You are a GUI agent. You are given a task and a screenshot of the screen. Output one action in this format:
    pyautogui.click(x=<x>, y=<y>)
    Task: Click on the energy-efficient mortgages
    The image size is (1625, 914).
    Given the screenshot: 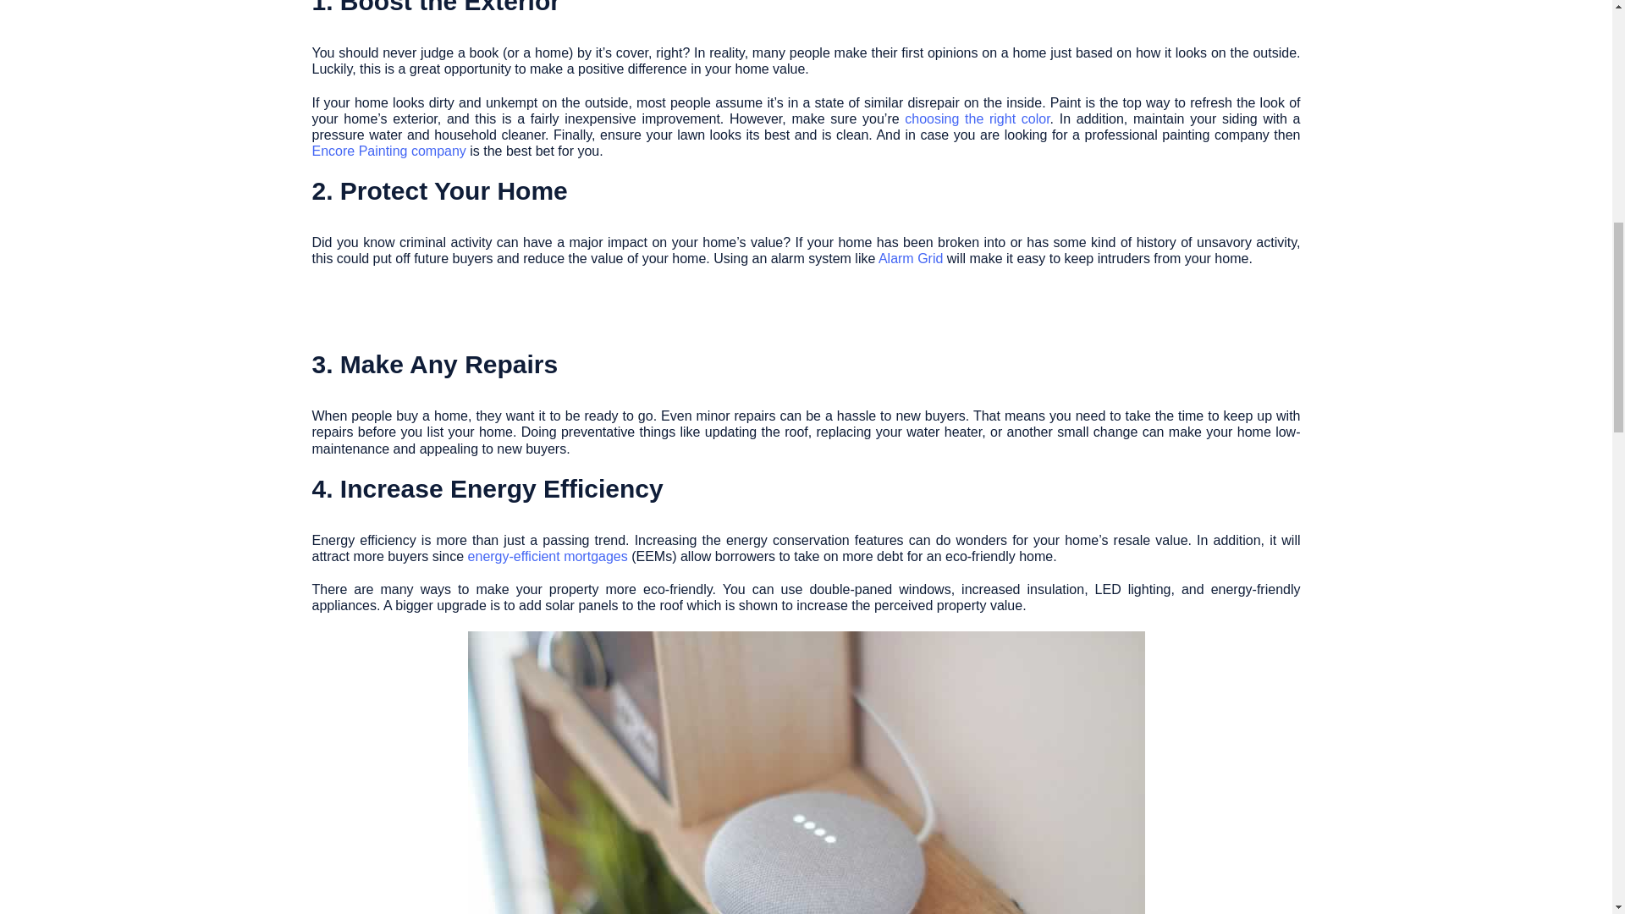 What is the action you would take?
    pyautogui.click(x=547, y=557)
    